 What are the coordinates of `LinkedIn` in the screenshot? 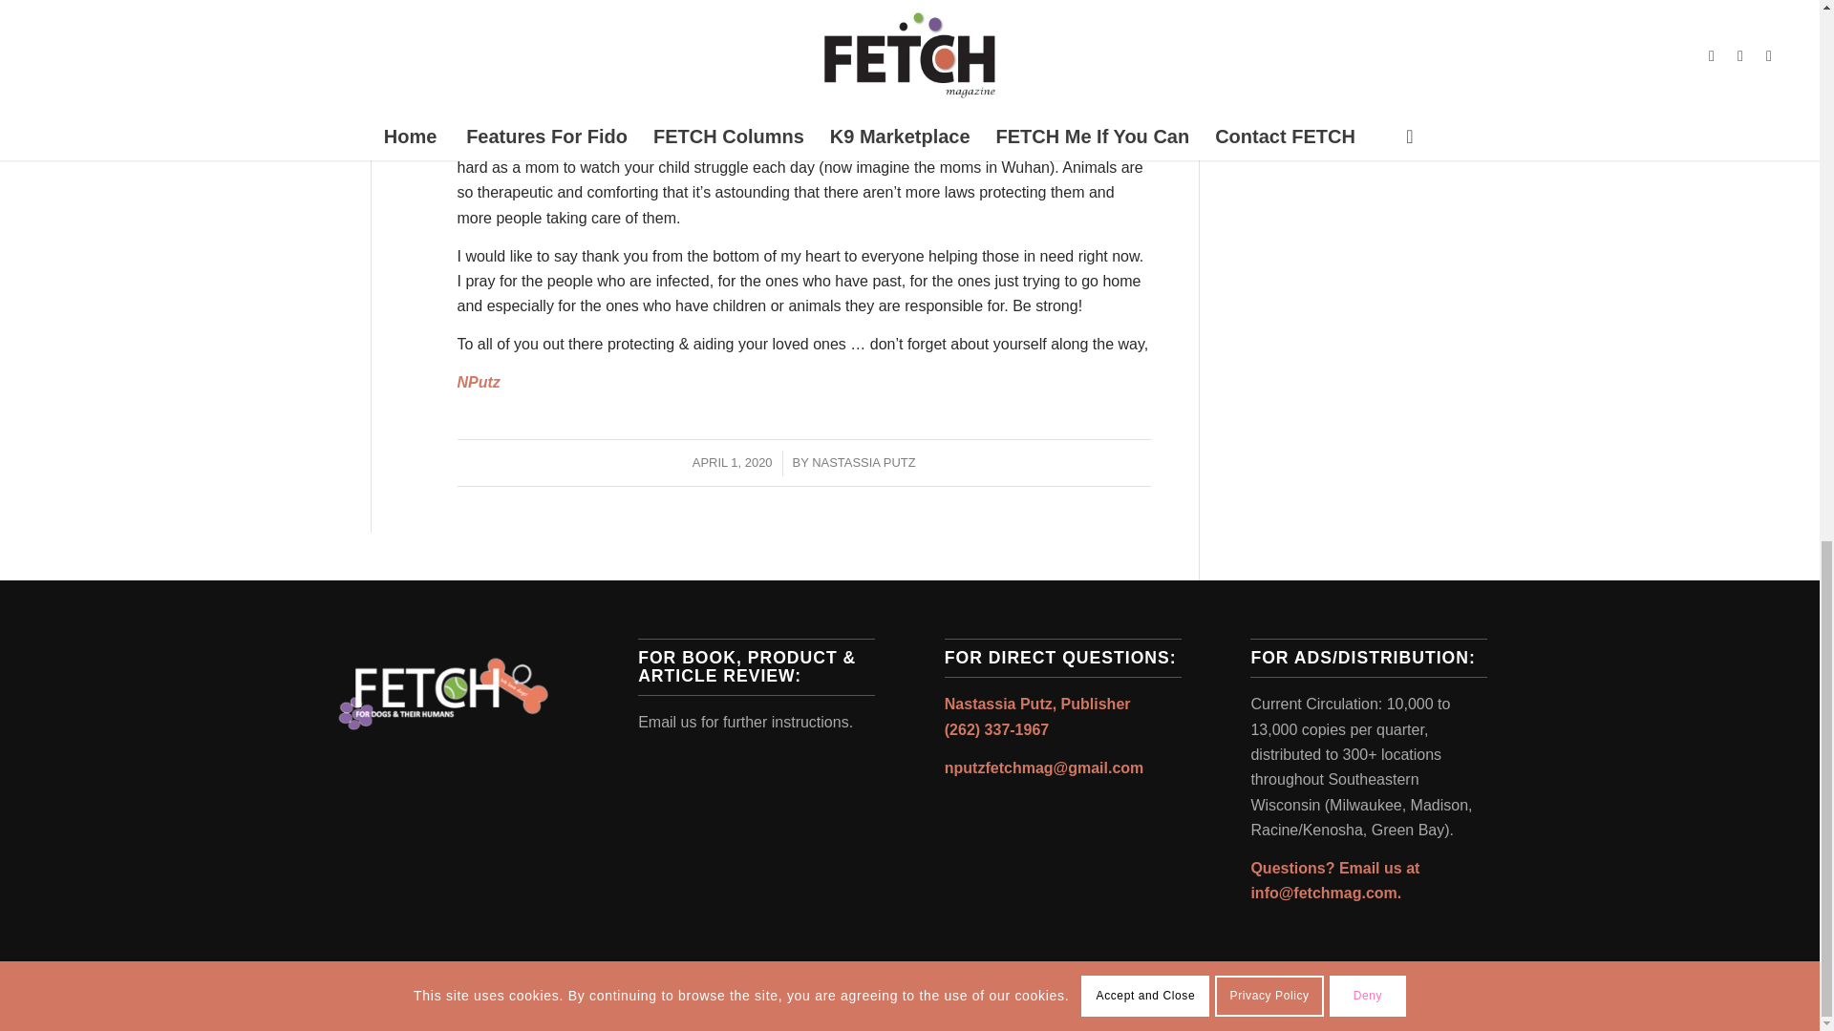 It's located at (1473, 999).